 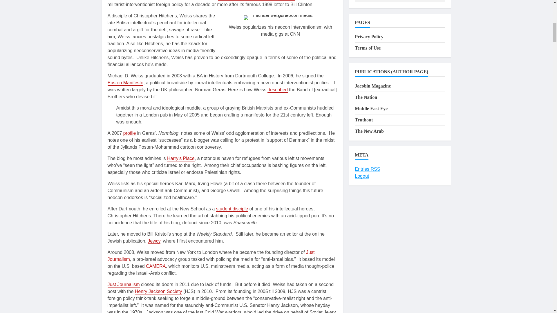 What do you see at coordinates (158, 292) in the screenshot?
I see `Henry Jackson Society` at bounding box center [158, 292].